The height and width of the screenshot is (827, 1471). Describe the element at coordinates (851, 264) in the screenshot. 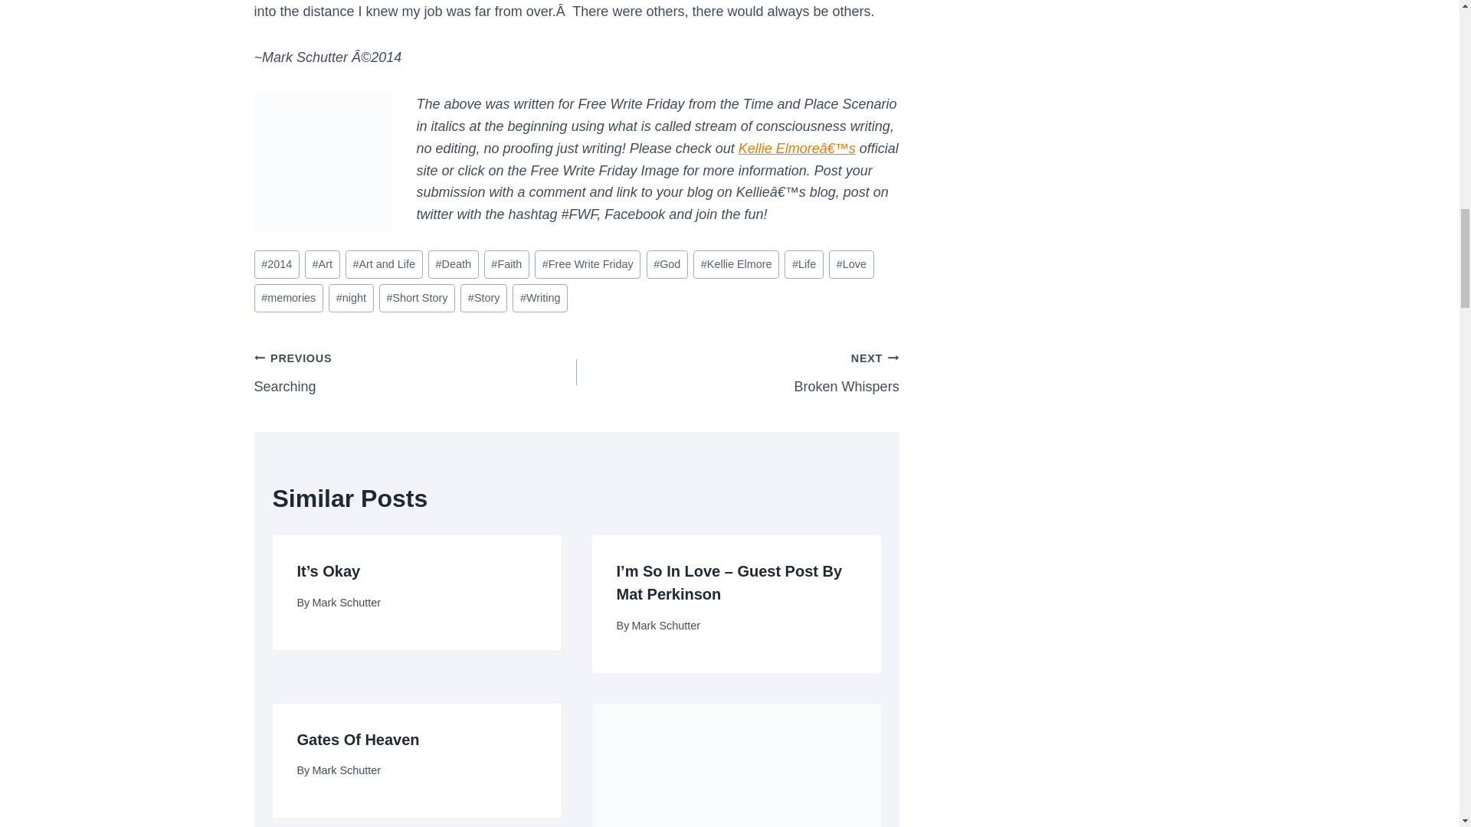

I see `Writing` at that location.